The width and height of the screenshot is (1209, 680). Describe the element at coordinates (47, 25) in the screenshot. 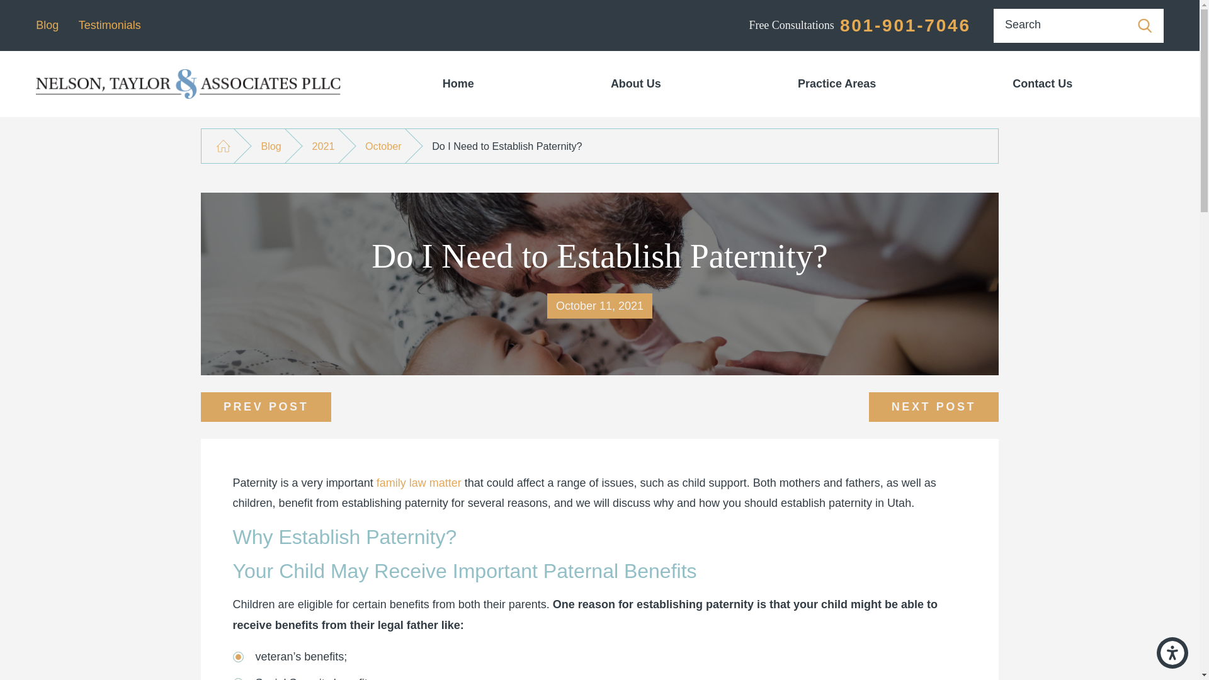

I see `Blog` at that location.